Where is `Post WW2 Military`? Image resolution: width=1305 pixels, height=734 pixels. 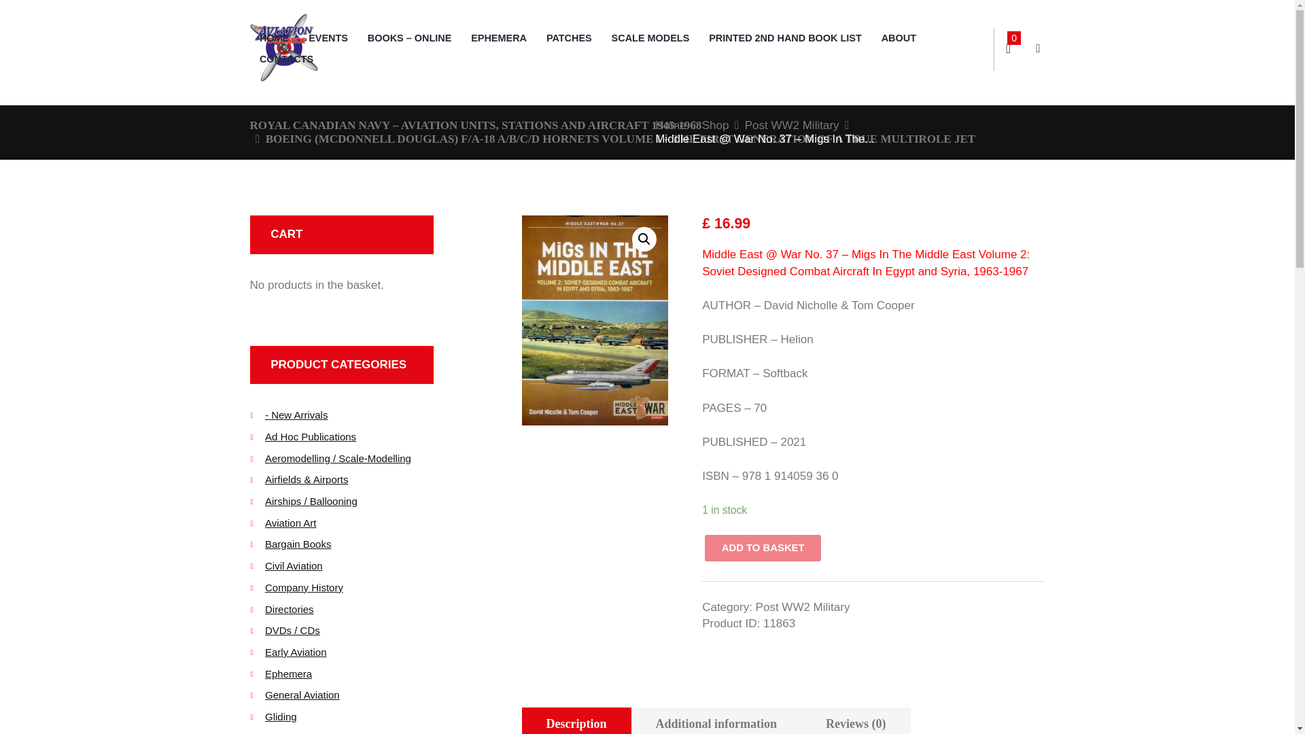 Post WW2 Military is located at coordinates (792, 125).